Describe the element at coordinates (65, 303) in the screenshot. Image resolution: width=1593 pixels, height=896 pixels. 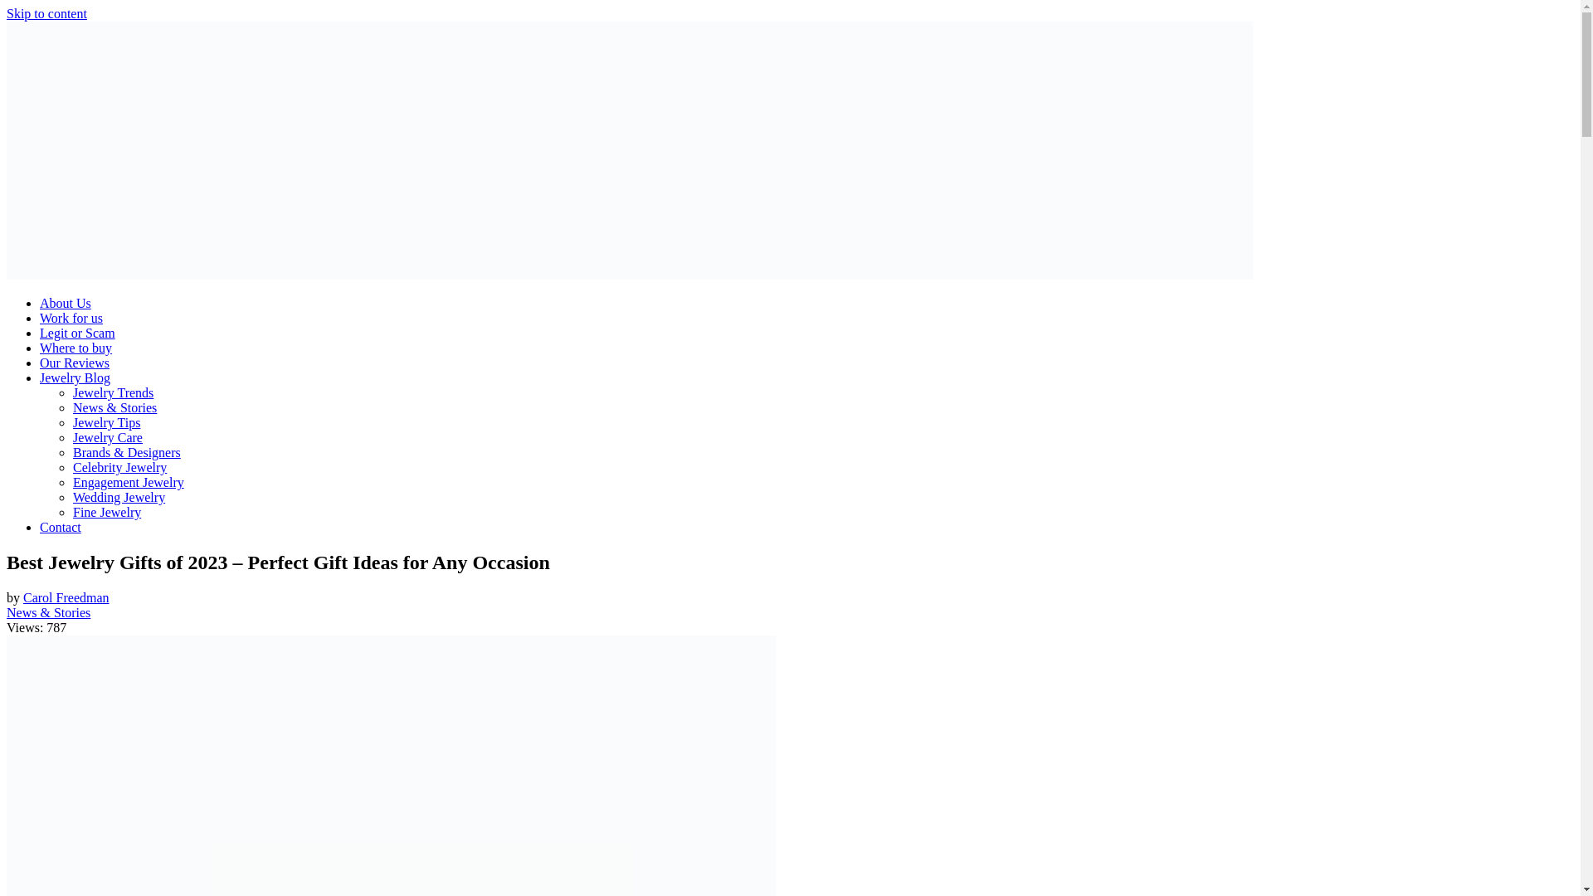
I see `About Us` at that location.